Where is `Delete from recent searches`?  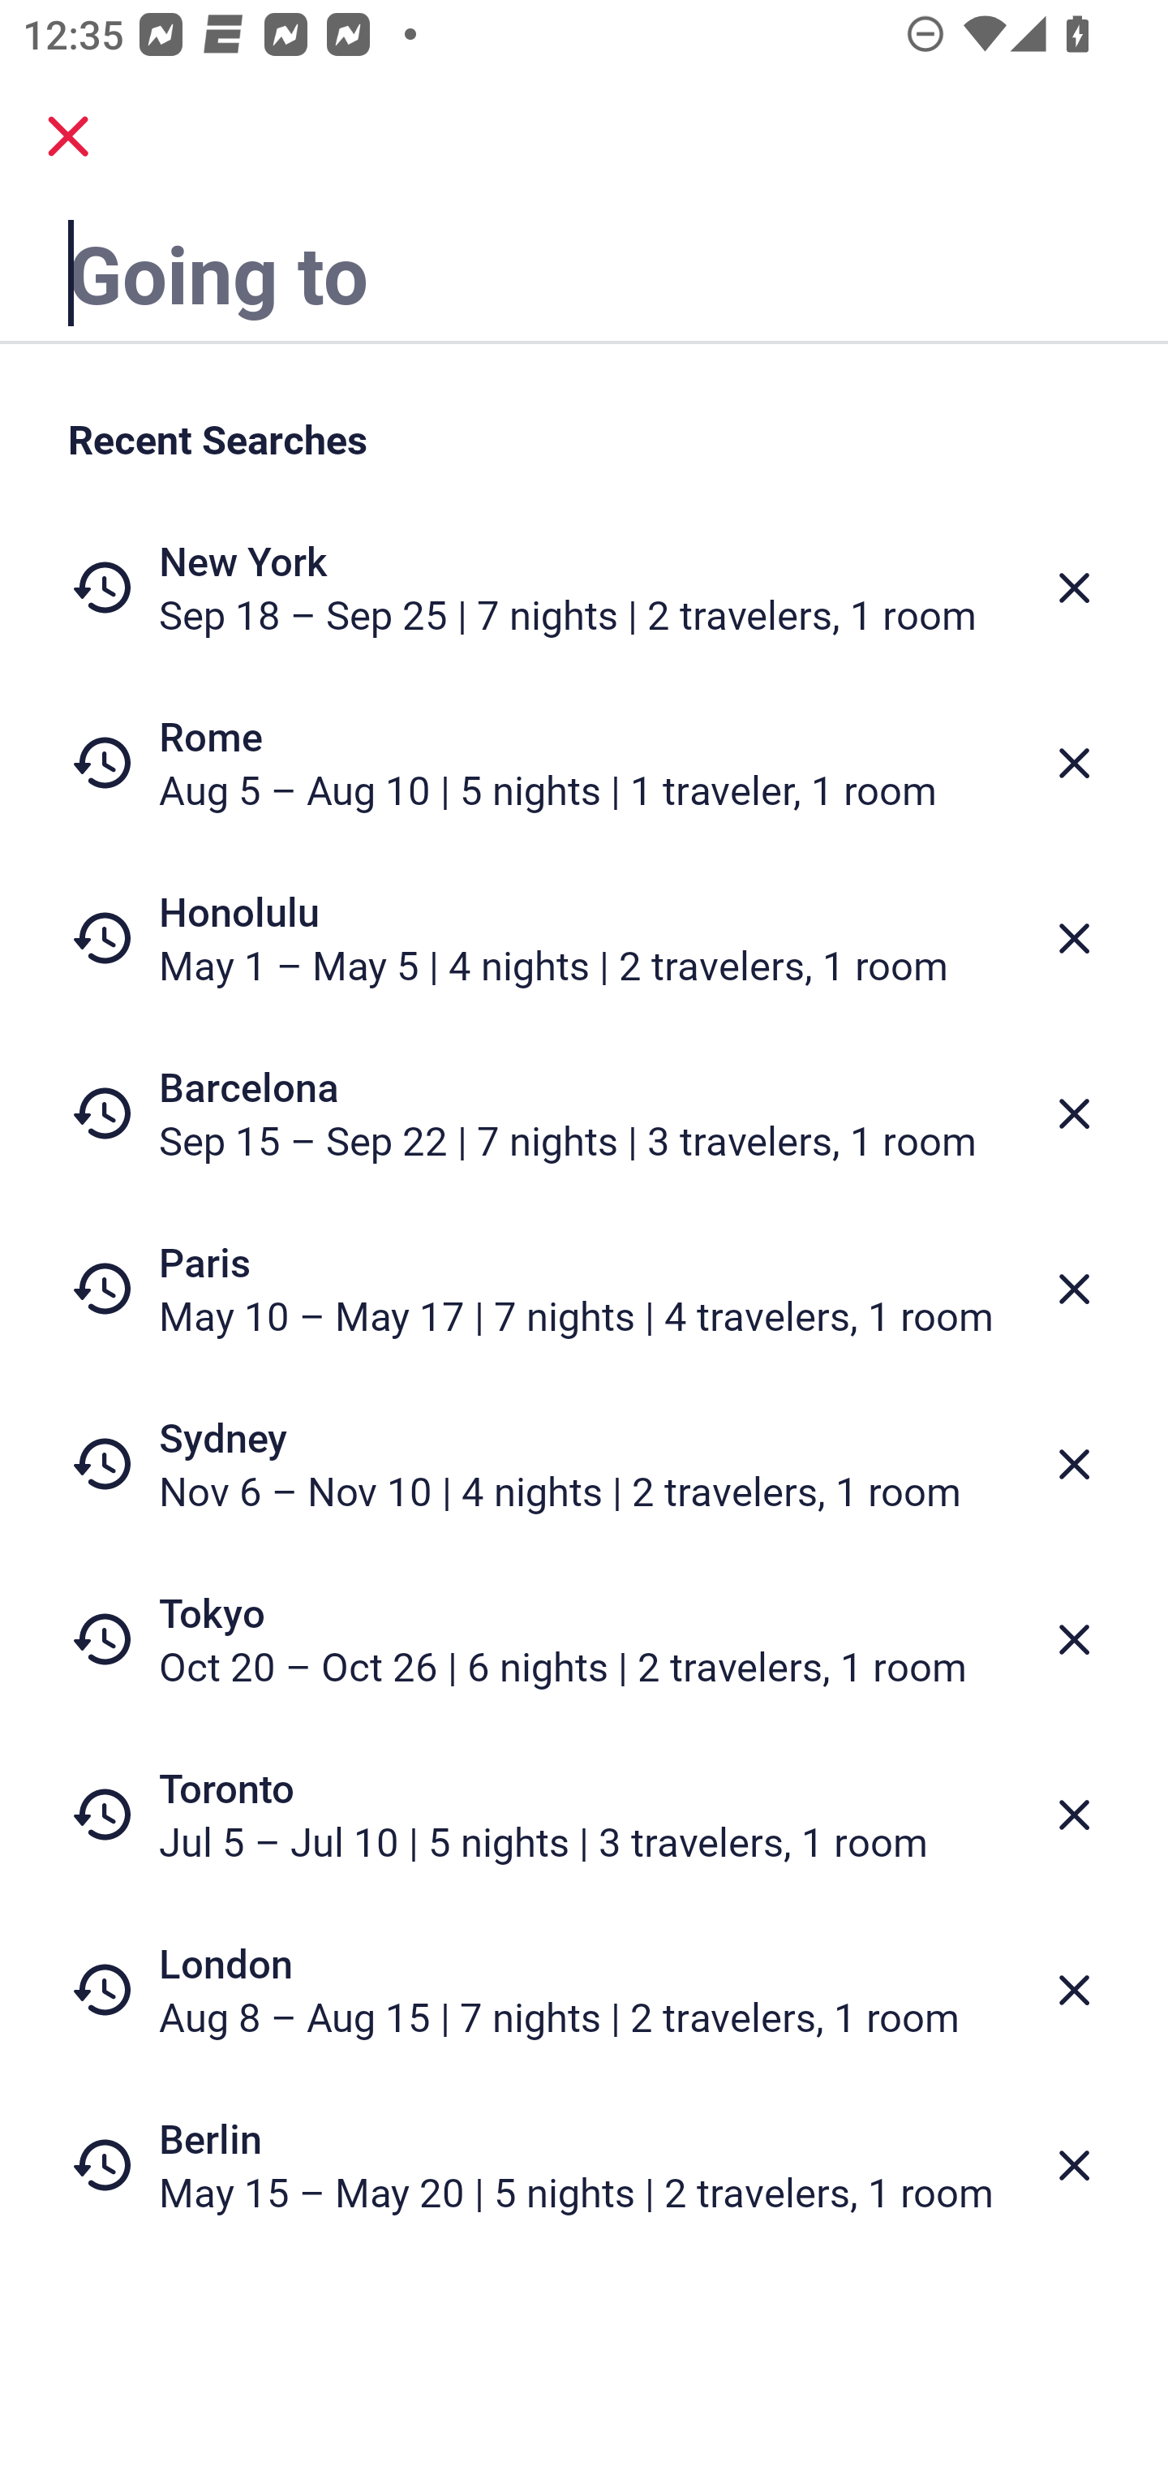
Delete from recent searches is located at coordinates (1074, 1289).